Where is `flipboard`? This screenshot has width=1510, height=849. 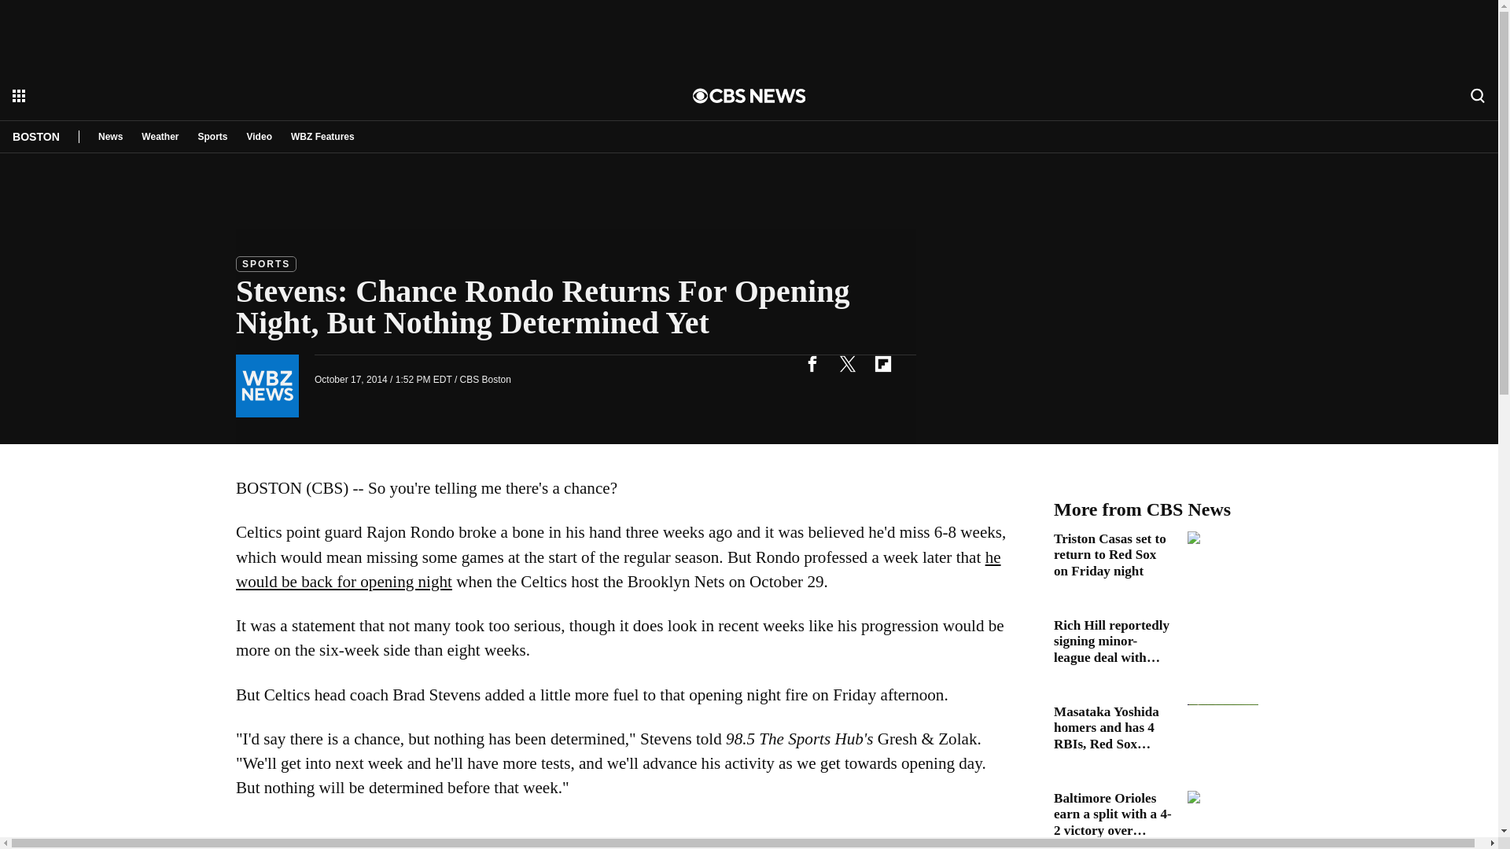 flipboard is located at coordinates (882, 363).